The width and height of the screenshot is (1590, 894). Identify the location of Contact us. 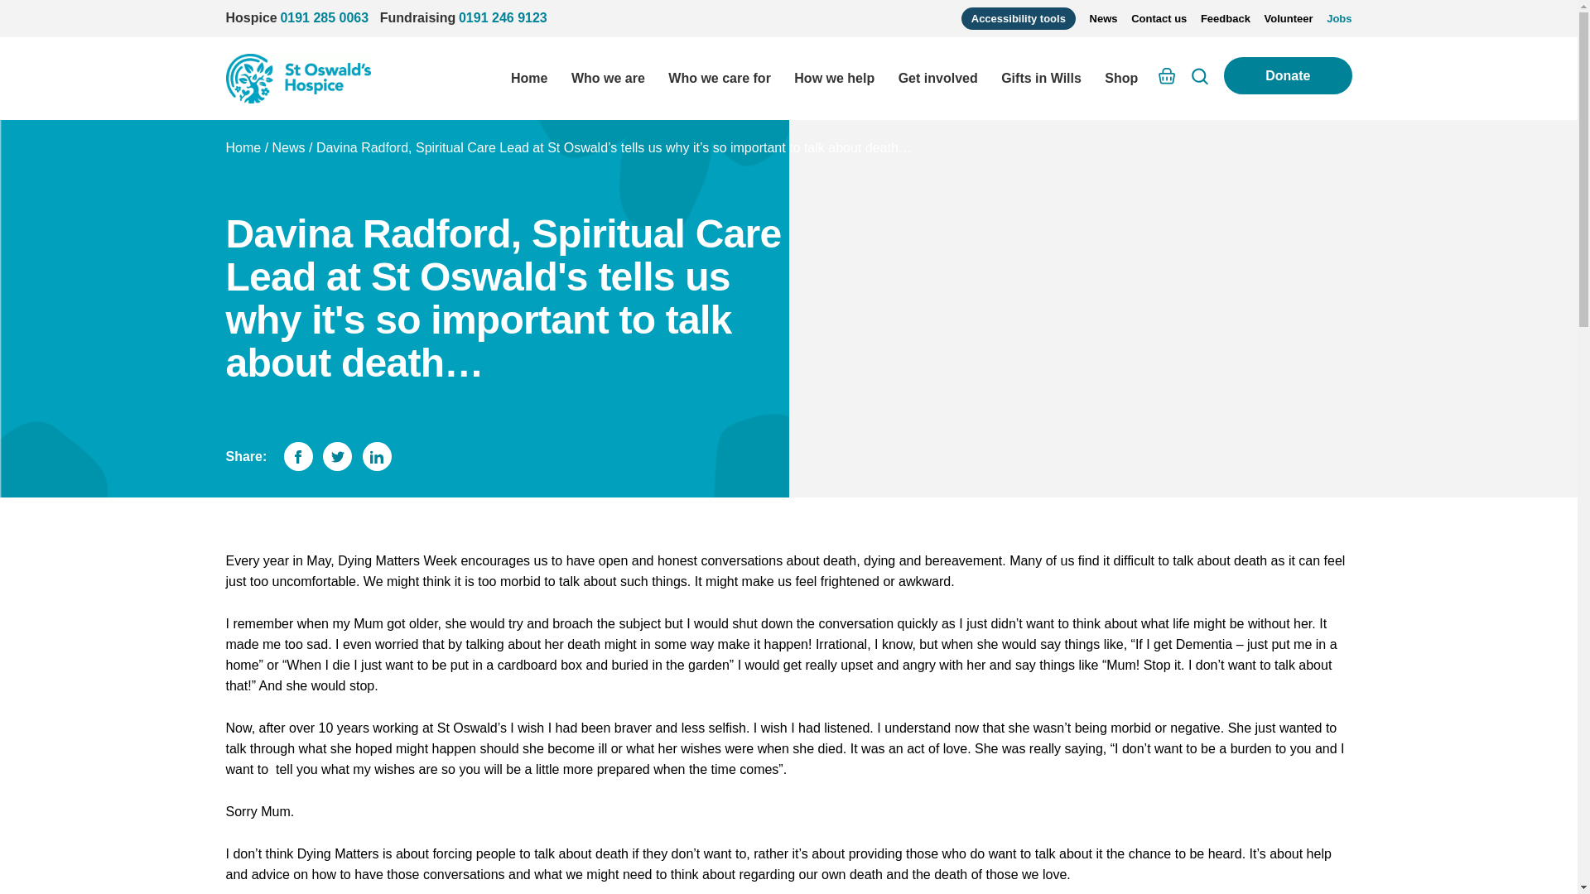
(1158, 18).